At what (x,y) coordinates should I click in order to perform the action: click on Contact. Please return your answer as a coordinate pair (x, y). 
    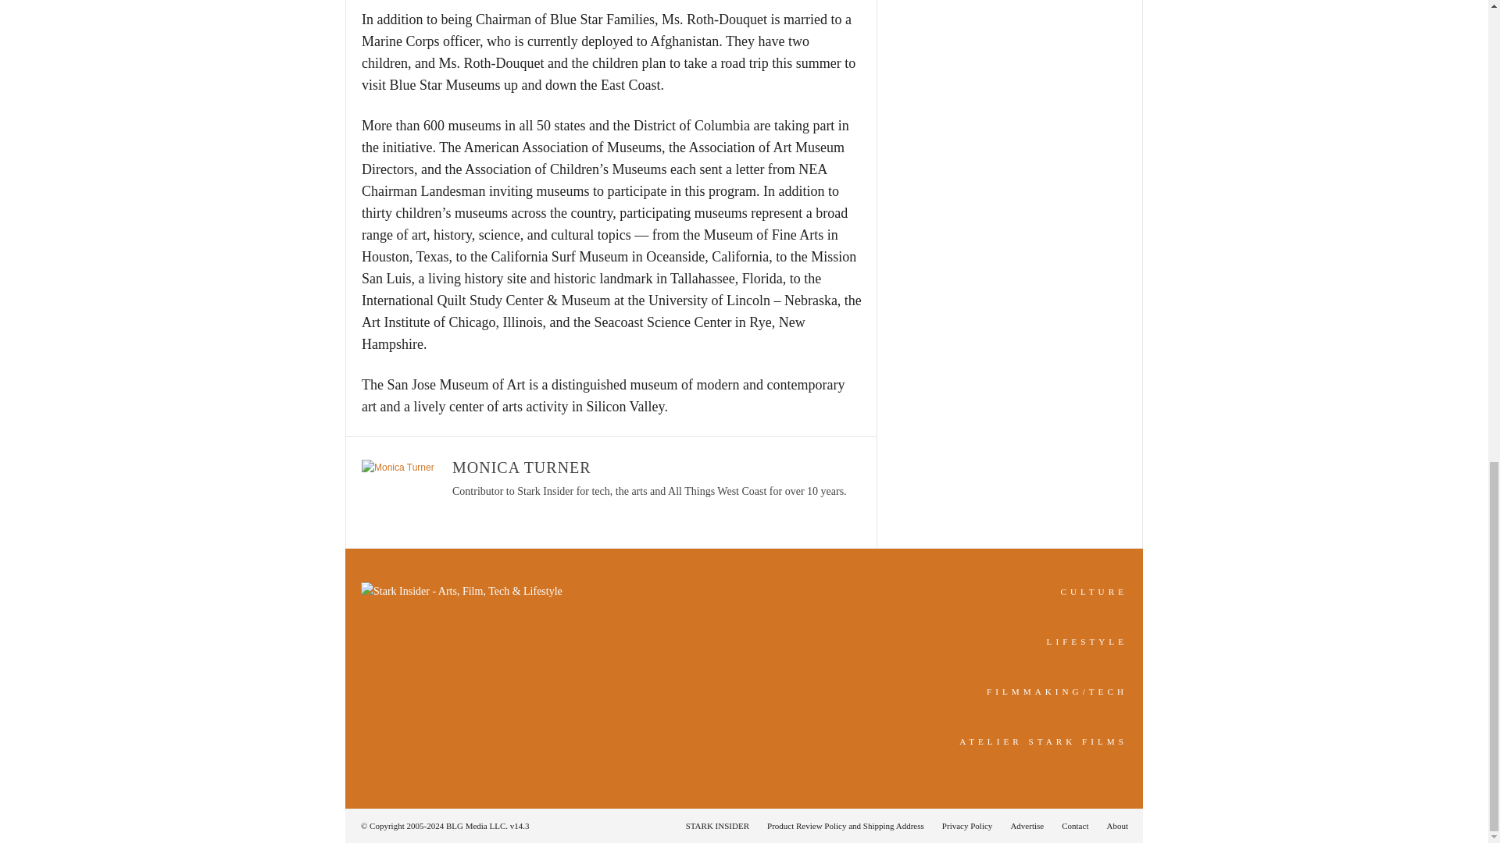
    Looking at the image, I should click on (1075, 825).